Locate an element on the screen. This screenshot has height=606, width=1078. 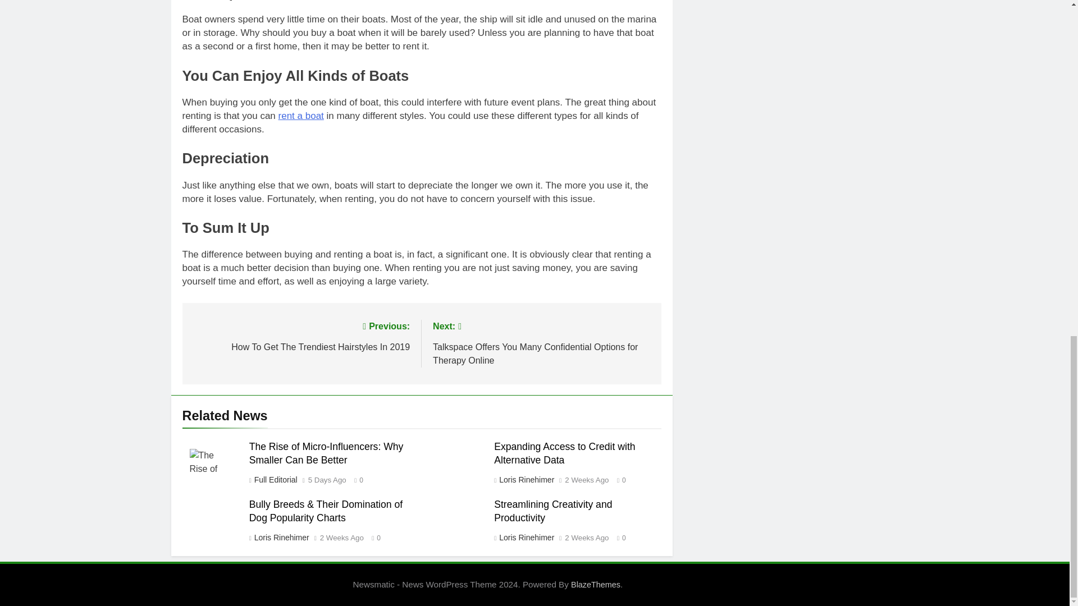
rent a boat is located at coordinates (301, 336).